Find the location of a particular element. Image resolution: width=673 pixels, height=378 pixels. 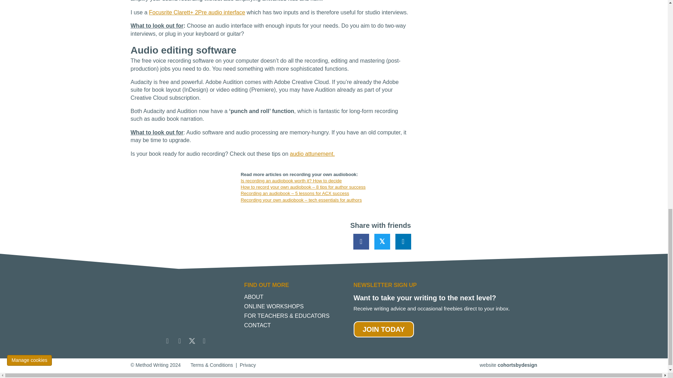

YouTube is located at coordinates (204, 341).